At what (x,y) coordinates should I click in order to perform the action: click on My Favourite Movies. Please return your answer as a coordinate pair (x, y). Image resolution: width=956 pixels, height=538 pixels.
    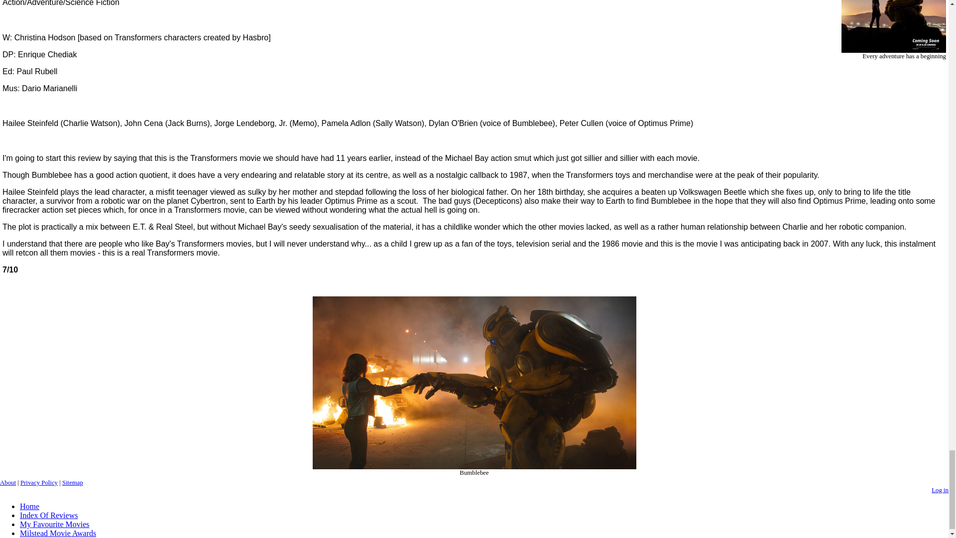
    Looking at the image, I should click on (55, 524).